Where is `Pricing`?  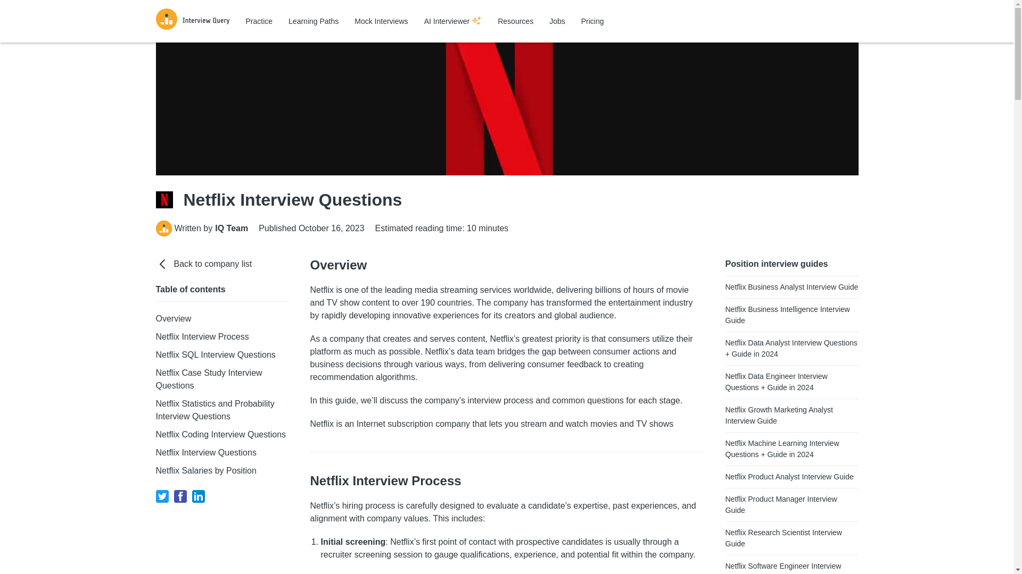 Pricing is located at coordinates (592, 21).